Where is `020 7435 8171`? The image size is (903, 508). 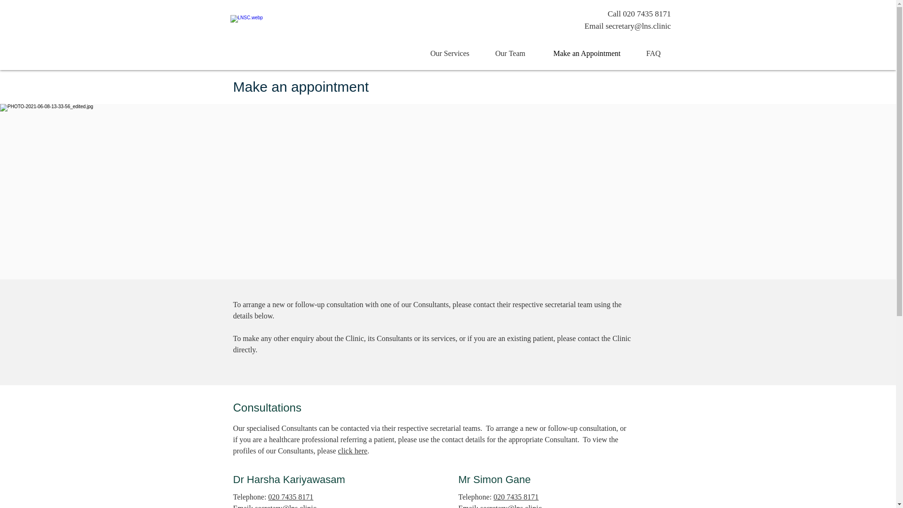
020 7435 8171 is located at coordinates (291, 497).